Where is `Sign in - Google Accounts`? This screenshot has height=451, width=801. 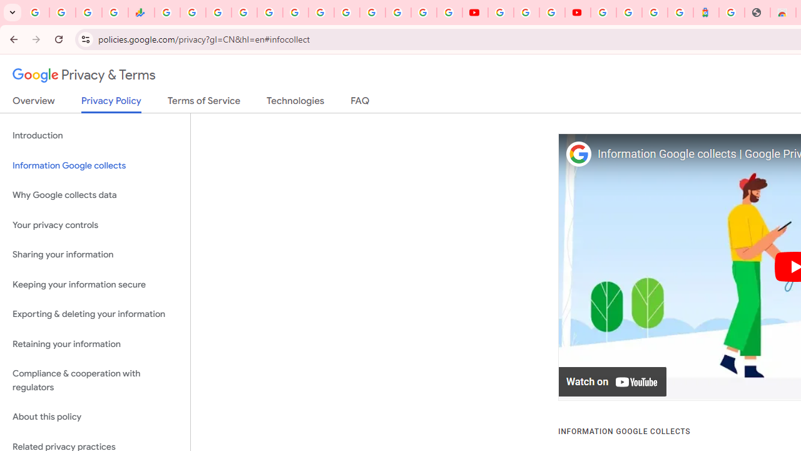 Sign in - Google Accounts is located at coordinates (629, 13).